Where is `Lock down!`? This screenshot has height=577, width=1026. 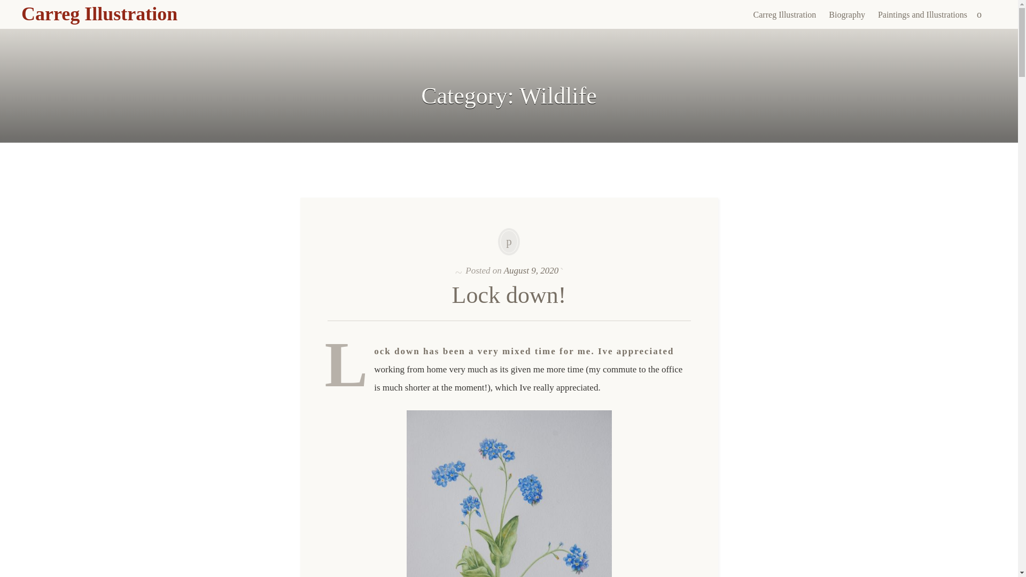
Lock down! is located at coordinates (509, 295).